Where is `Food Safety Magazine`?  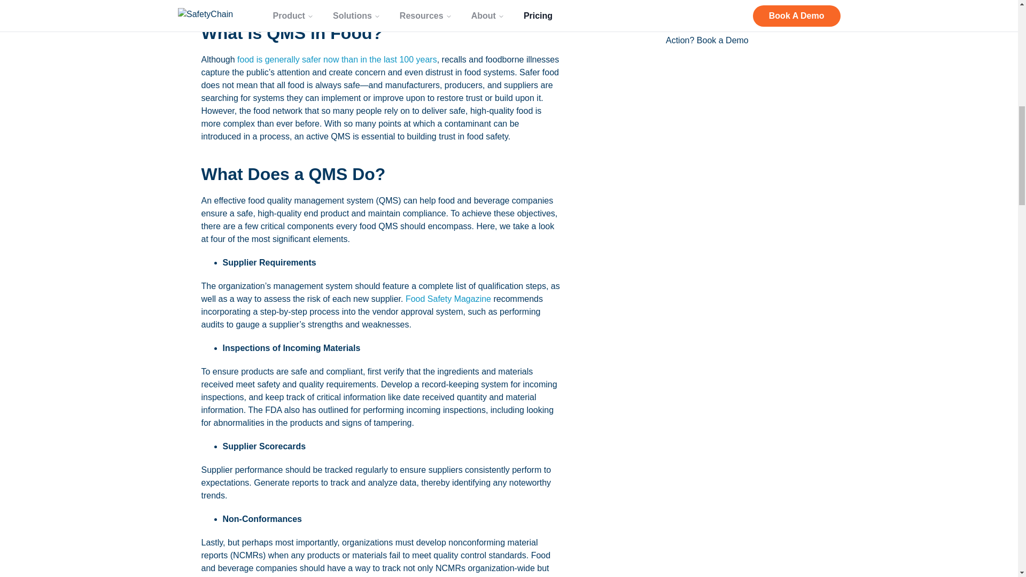
Food Safety Magazine is located at coordinates (448, 299).